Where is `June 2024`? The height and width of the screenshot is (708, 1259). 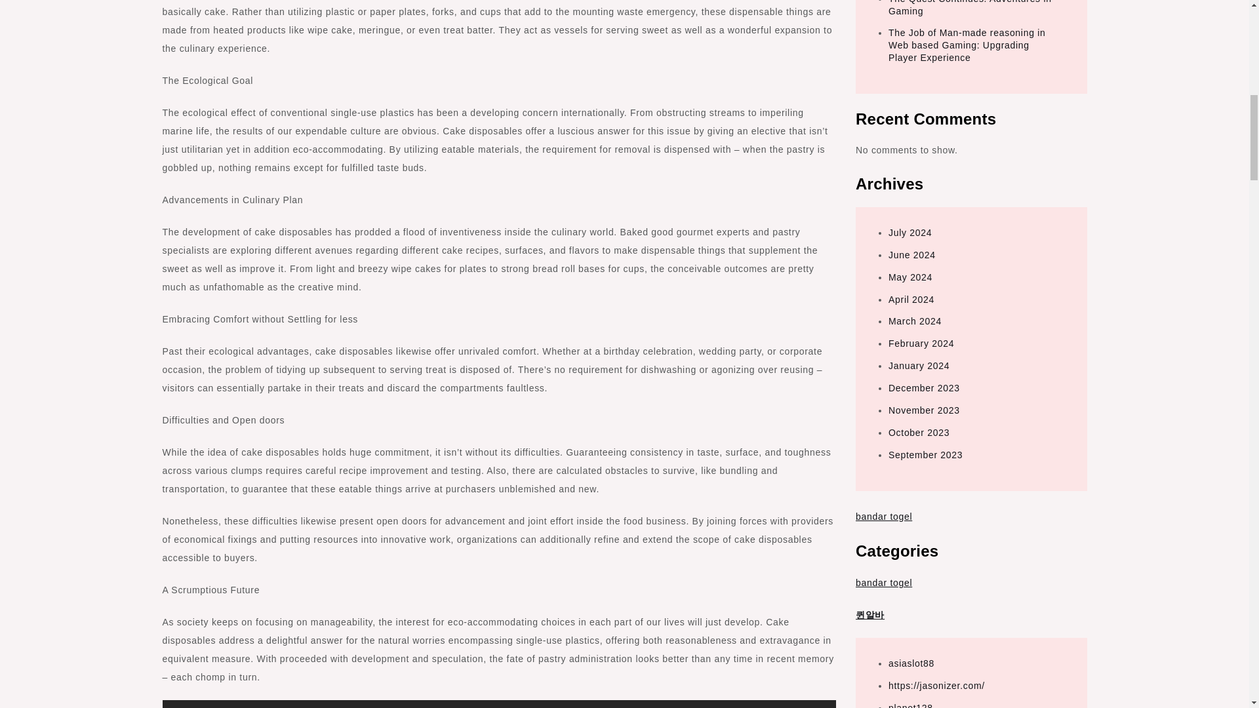
June 2024 is located at coordinates (911, 255).